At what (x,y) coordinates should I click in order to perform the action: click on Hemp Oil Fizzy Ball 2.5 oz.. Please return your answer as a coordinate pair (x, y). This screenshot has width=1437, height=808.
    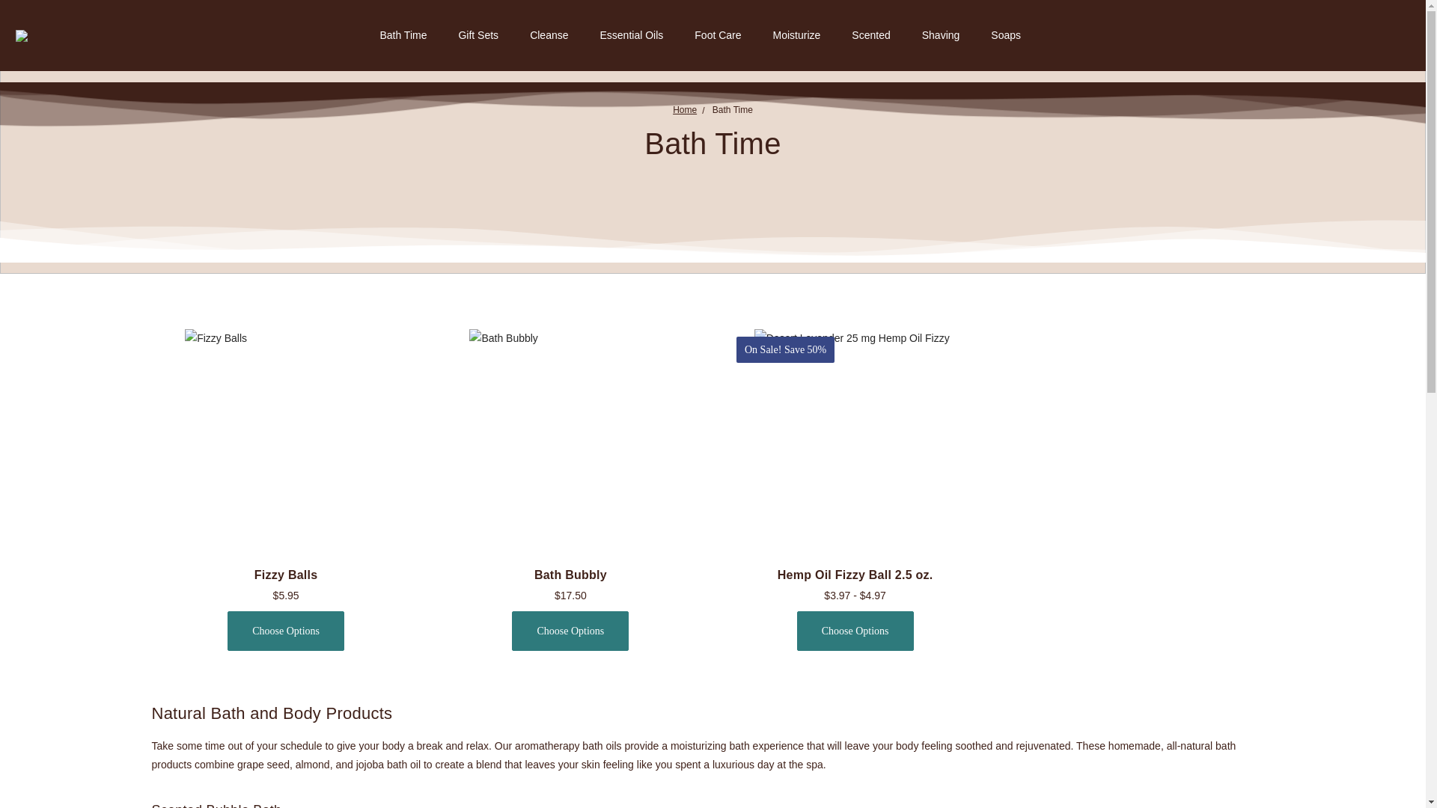
    Looking at the image, I should click on (855, 575).